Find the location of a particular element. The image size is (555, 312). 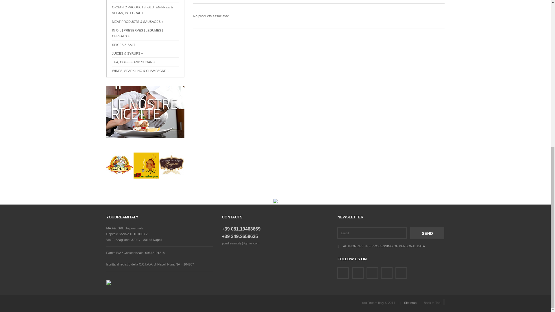

Send is located at coordinates (427, 233).